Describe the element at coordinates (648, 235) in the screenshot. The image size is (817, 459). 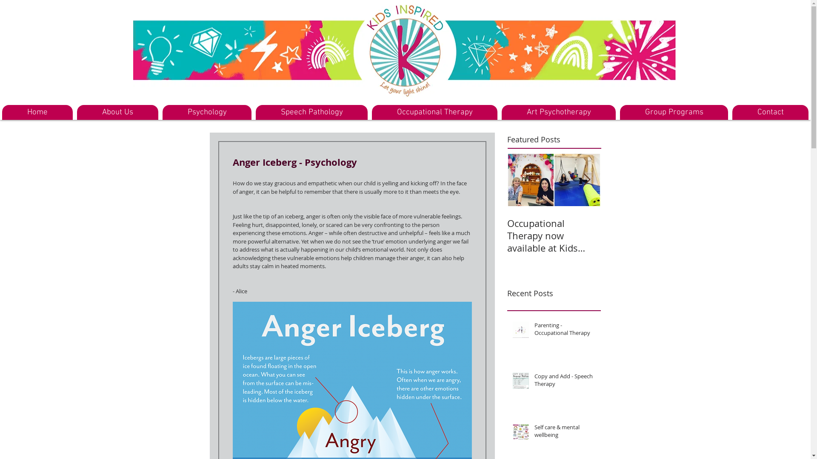
I see `Join our Team! Speech Pathologist Position at Kids Inspired.` at that location.